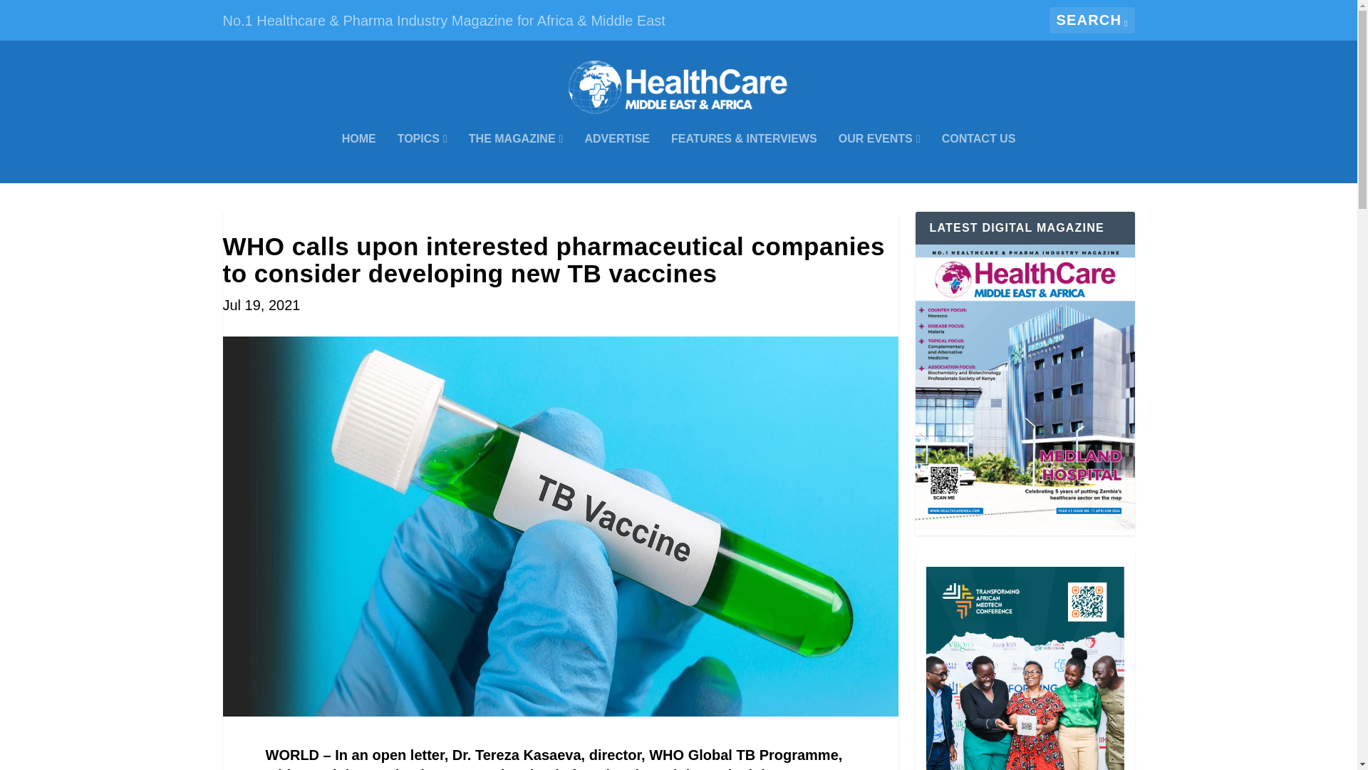 This screenshot has width=1368, height=770. What do you see at coordinates (422, 158) in the screenshot?
I see `TOPICS` at bounding box center [422, 158].